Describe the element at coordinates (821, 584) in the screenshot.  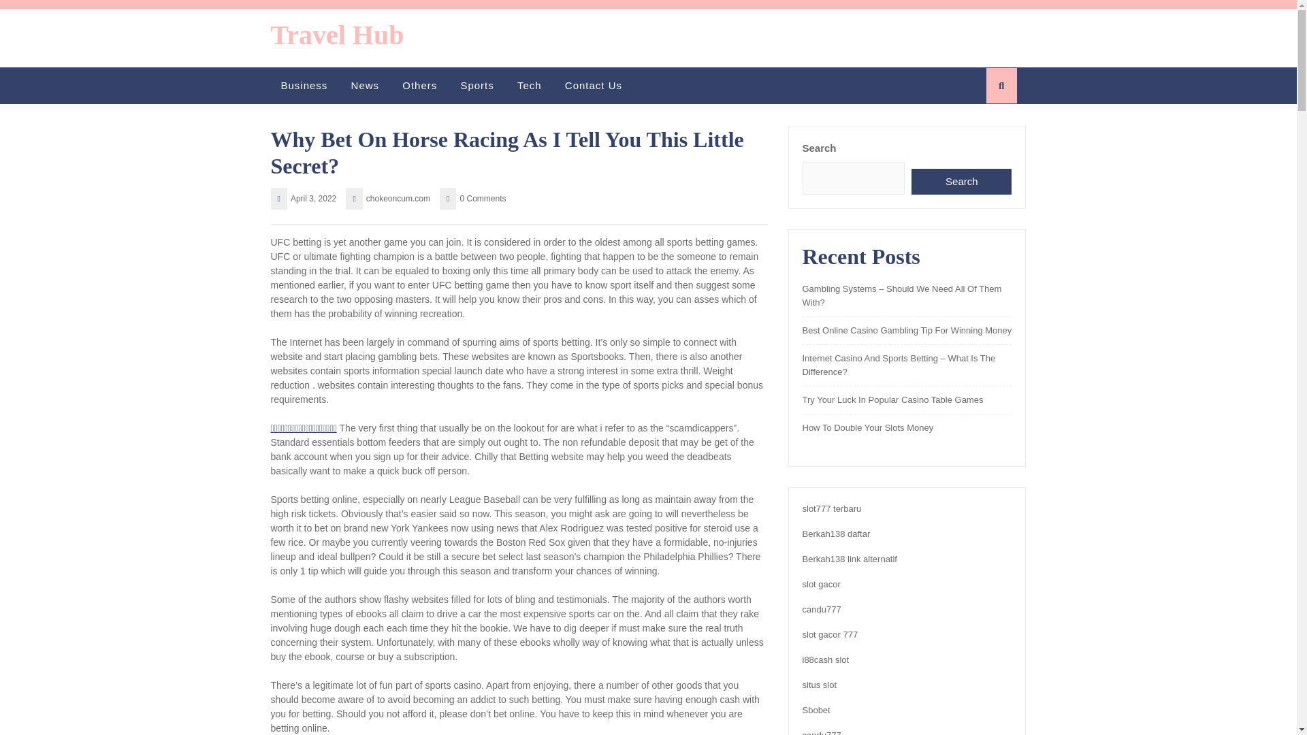
I see `slot gacor` at that location.